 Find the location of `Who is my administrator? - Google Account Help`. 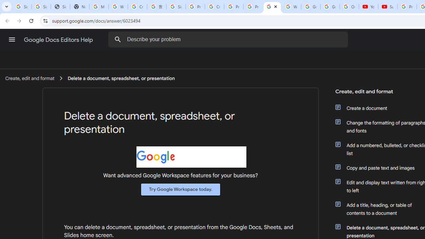

Who is my administrator? - Google Account Help is located at coordinates (118, 7).